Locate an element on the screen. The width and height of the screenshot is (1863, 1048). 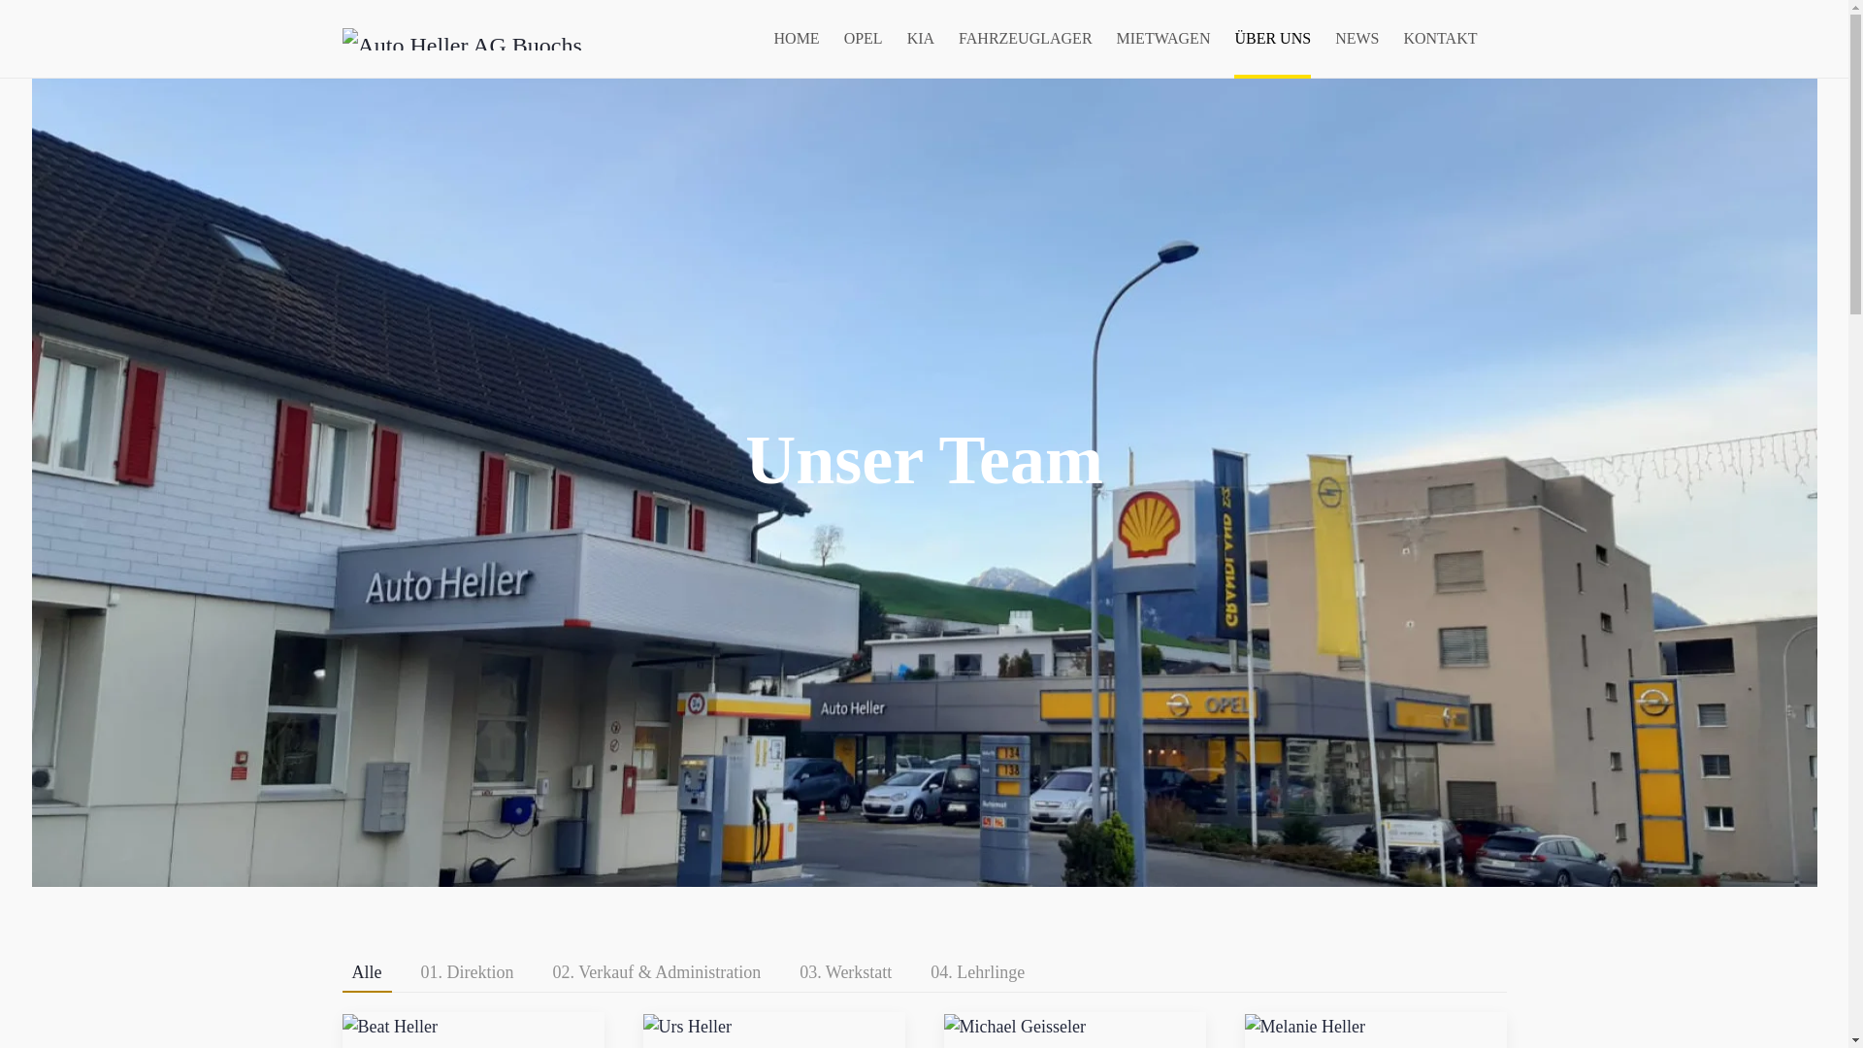
KIA is located at coordinates (921, 39).